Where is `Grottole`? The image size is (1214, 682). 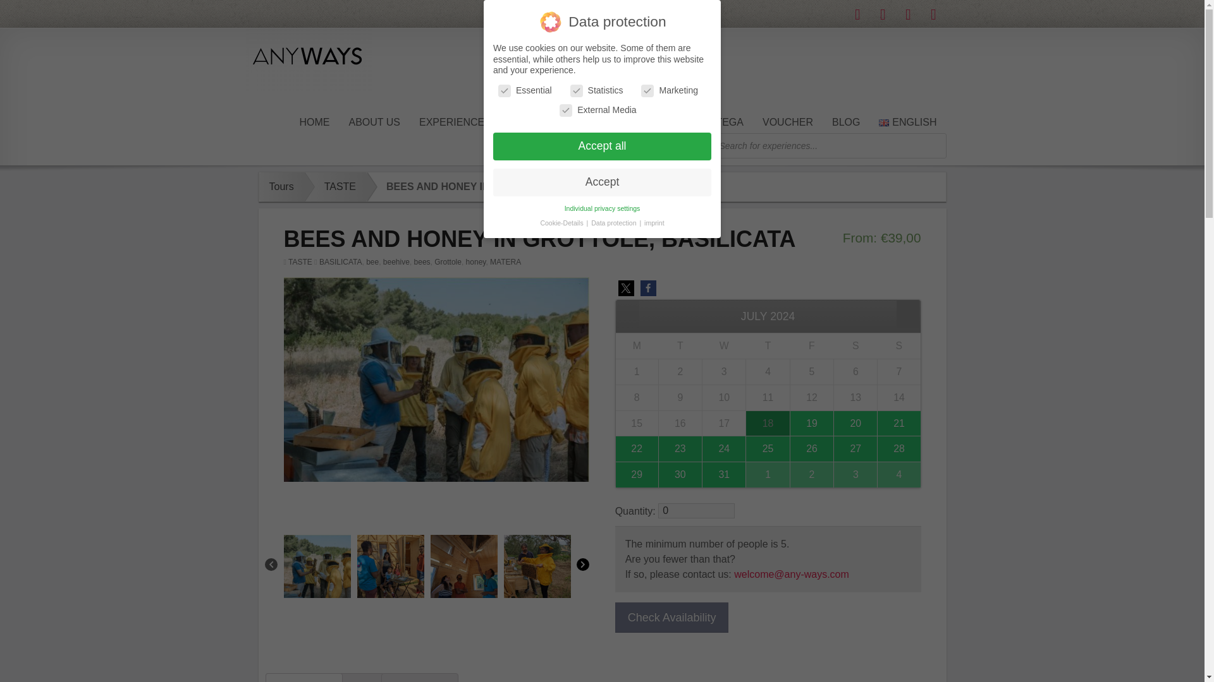 Grottole is located at coordinates (448, 262).